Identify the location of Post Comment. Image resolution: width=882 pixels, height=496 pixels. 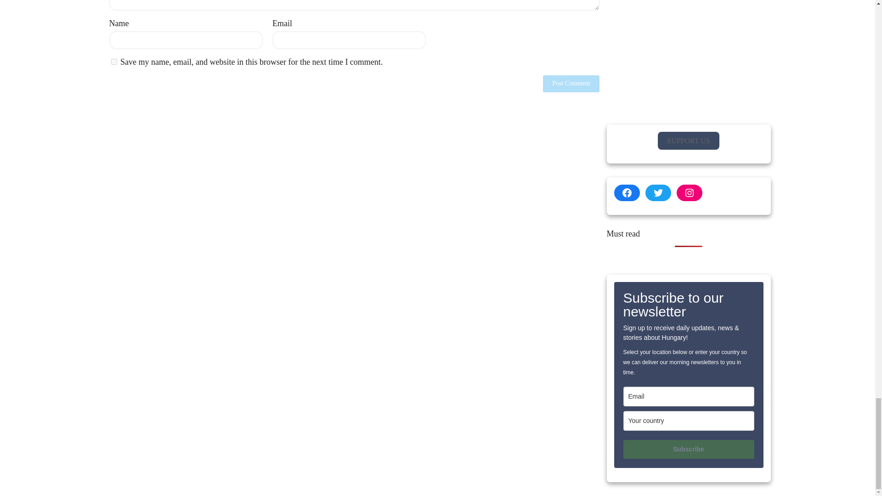
(571, 84).